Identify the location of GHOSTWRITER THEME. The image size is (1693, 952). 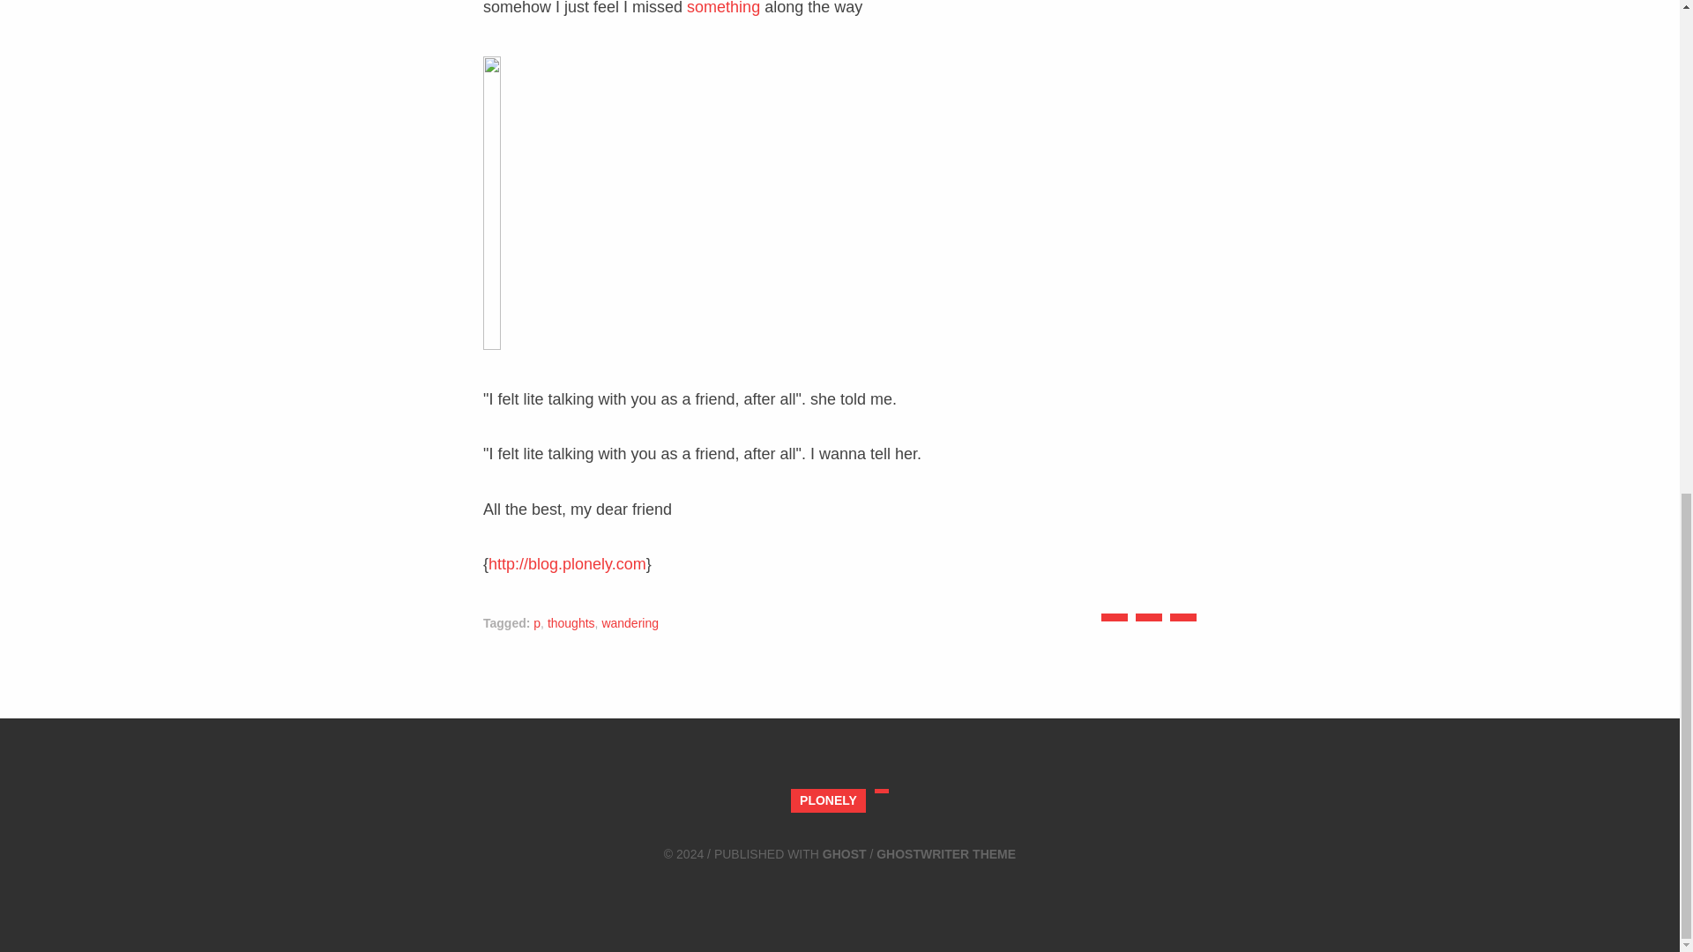
(946, 854).